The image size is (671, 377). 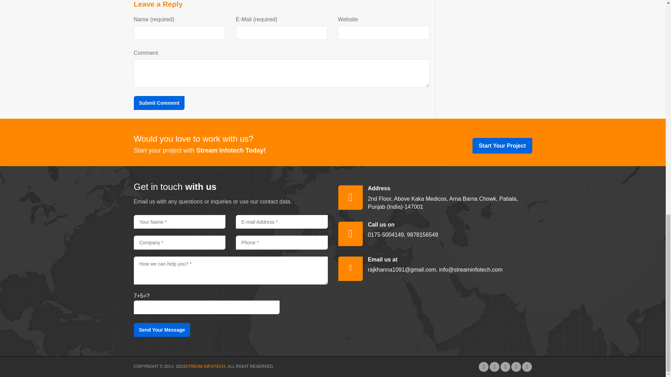 I want to click on Submit Comment, so click(x=159, y=103).